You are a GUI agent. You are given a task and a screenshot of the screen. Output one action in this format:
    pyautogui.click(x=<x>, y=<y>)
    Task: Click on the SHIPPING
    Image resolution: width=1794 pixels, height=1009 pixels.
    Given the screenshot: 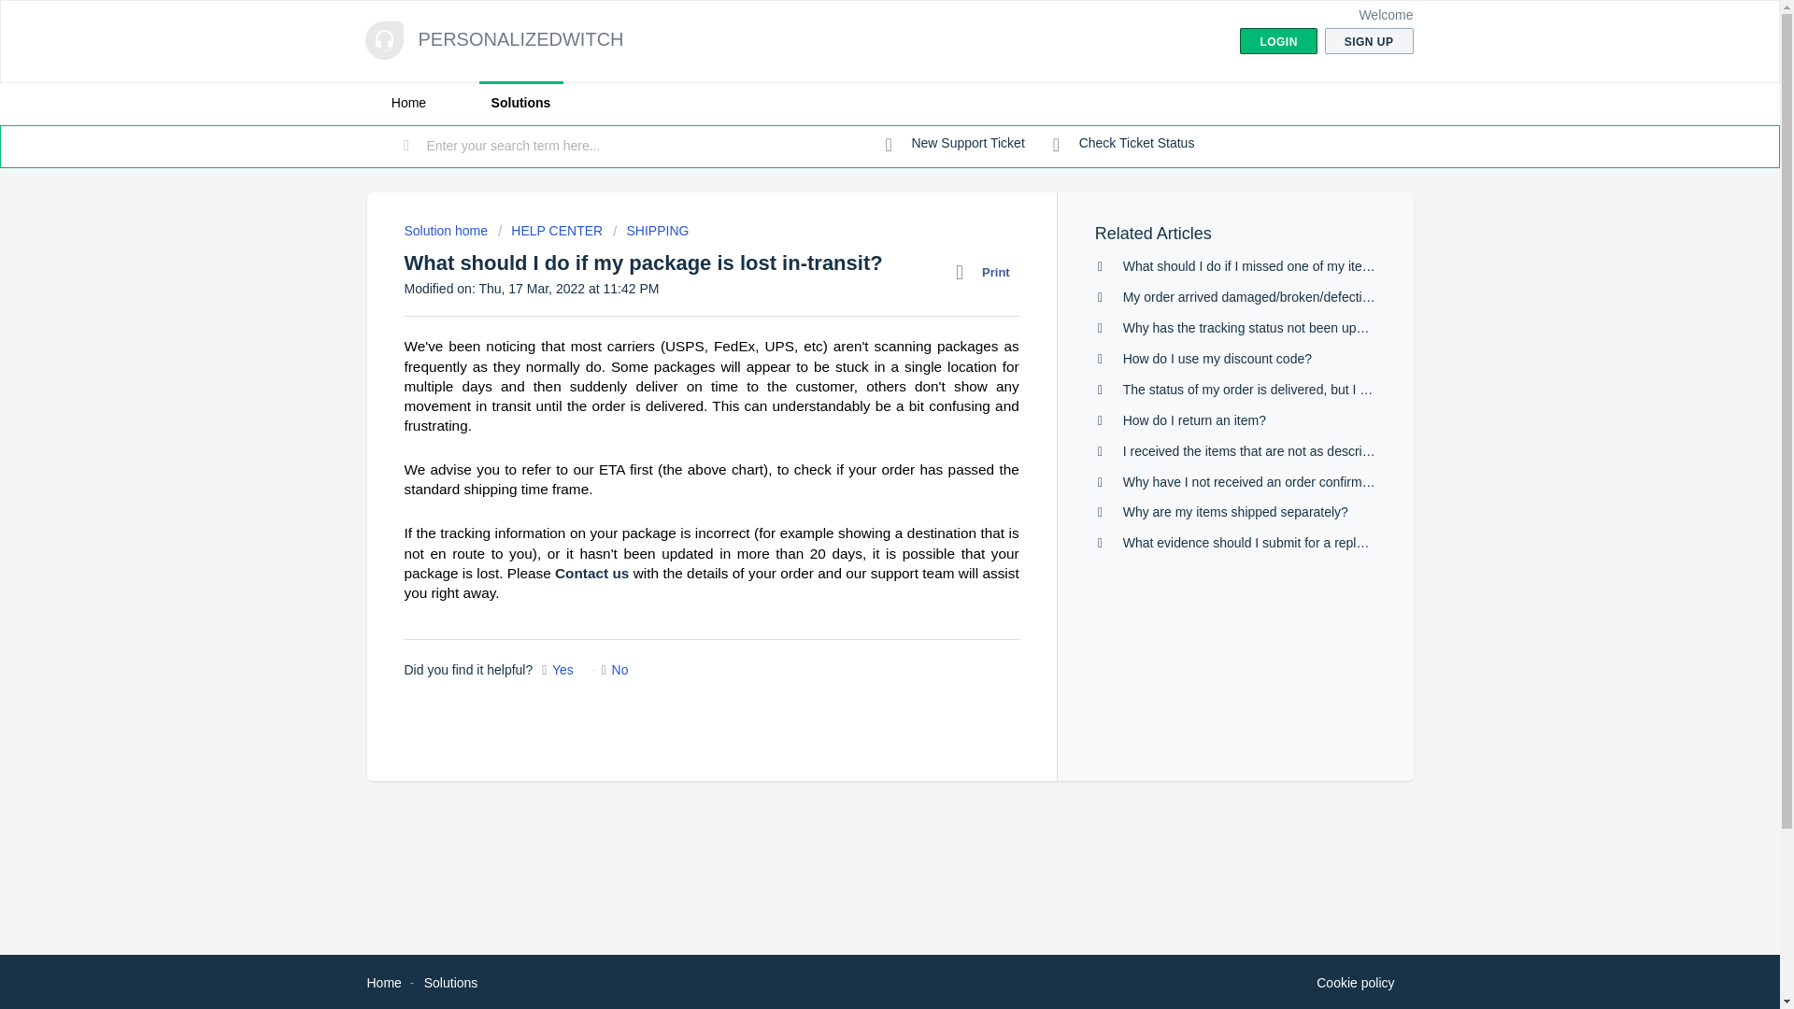 What is the action you would take?
    pyautogui.click(x=650, y=230)
    